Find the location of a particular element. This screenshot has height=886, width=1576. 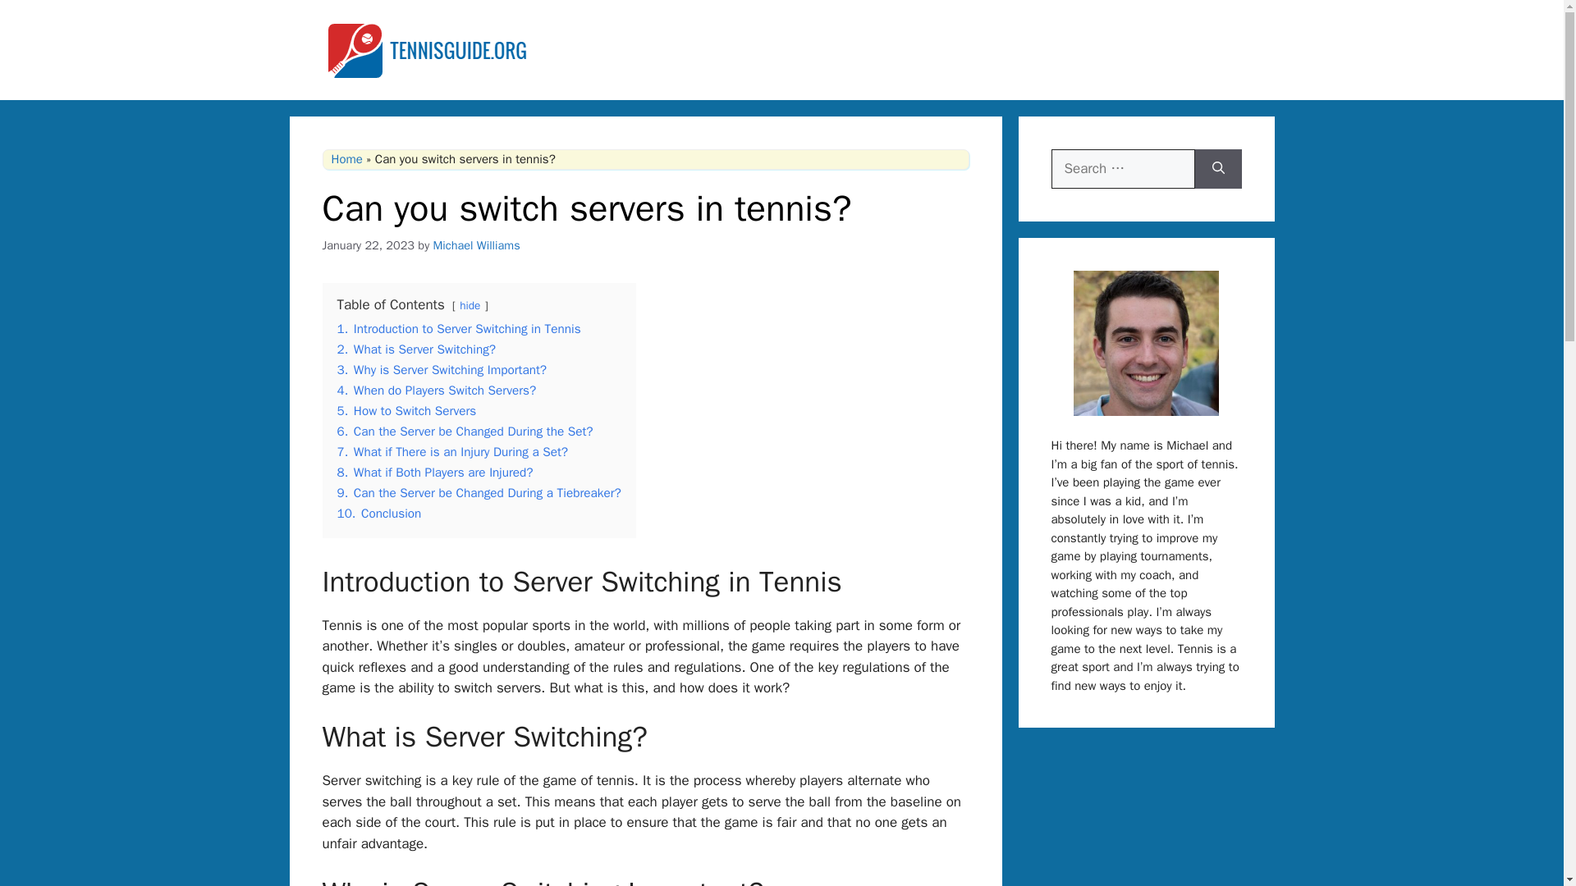

4. When do Players Switch Servers? is located at coordinates (436, 390).